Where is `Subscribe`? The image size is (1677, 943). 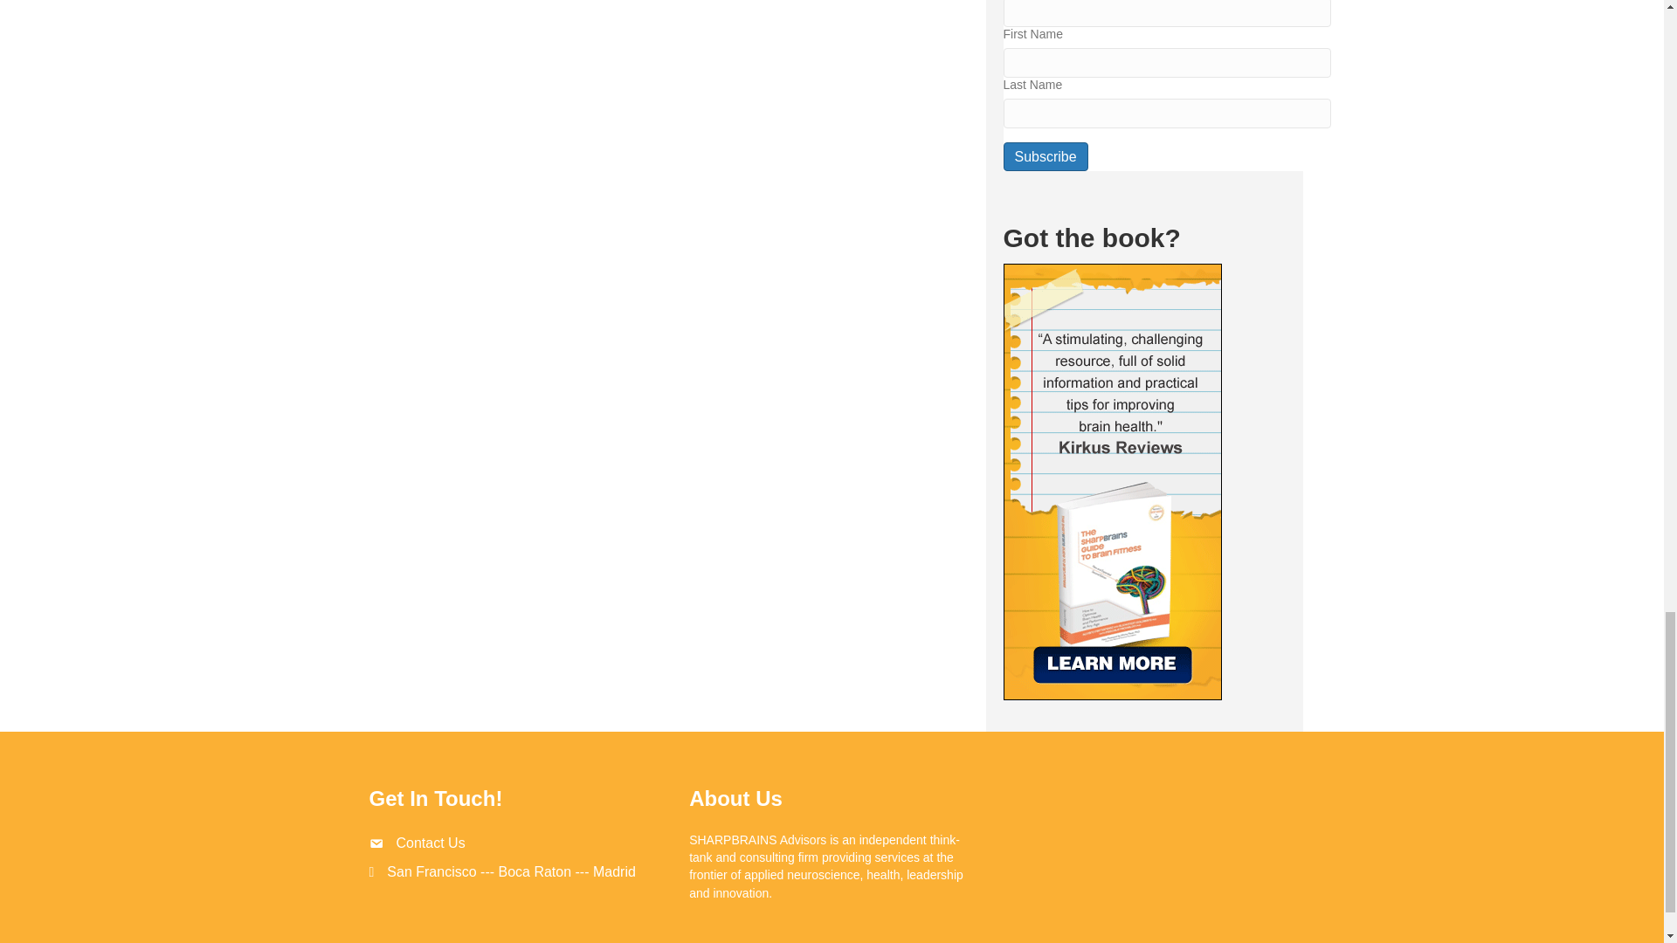
Subscribe is located at coordinates (1045, 156).